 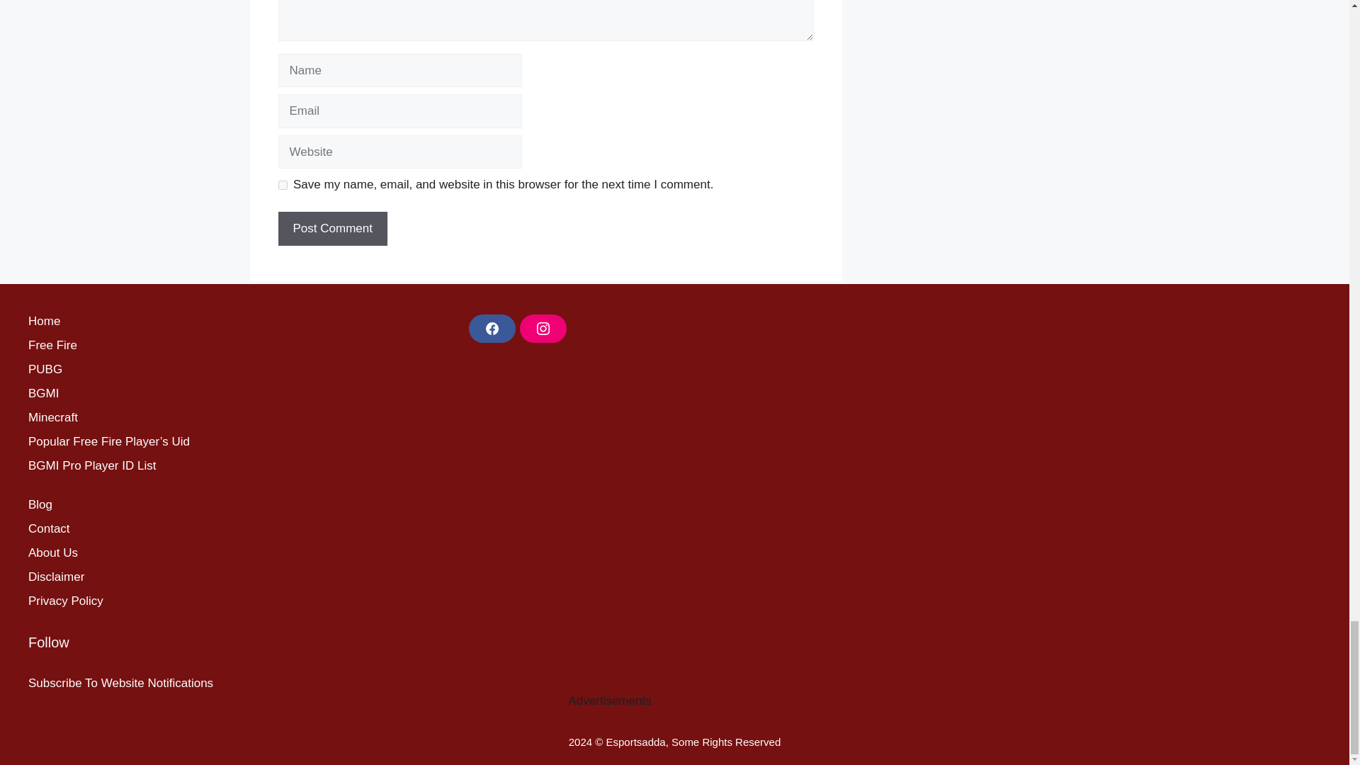 What do you see at coordinates (57, 577) in the screenshot?
I see `Disclaimer` at bounding box center [57, 577].